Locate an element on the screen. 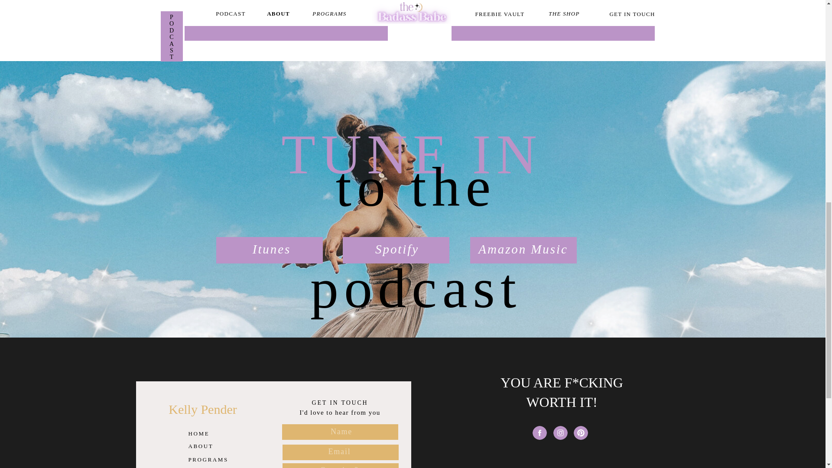  Spotify is located at coordinates (396, 252).